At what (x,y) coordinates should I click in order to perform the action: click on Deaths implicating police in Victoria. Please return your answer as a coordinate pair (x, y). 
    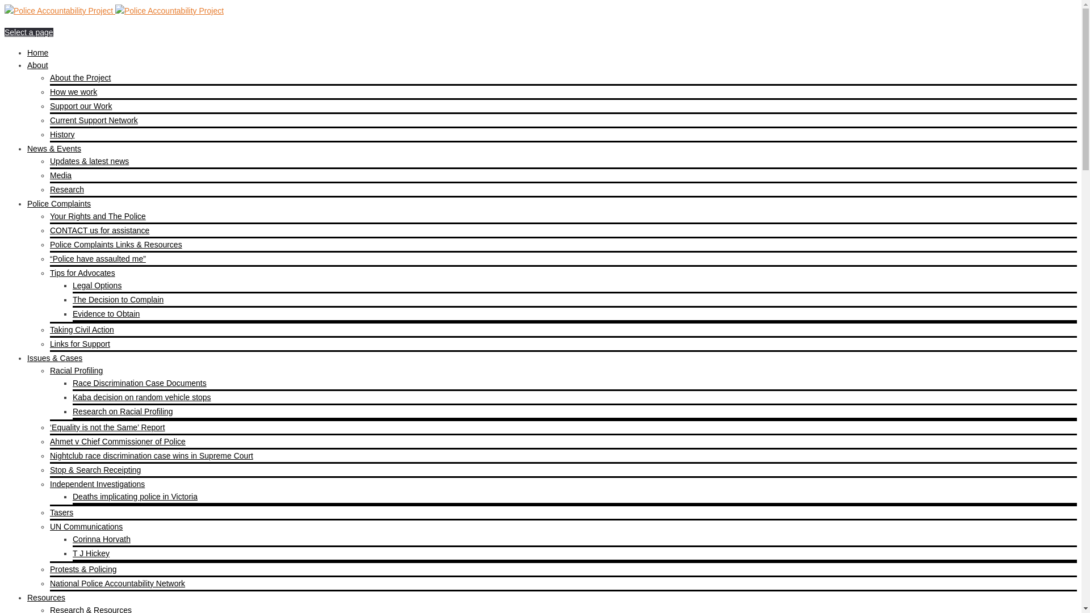
    Looking at the image, I should click on (135, 496).